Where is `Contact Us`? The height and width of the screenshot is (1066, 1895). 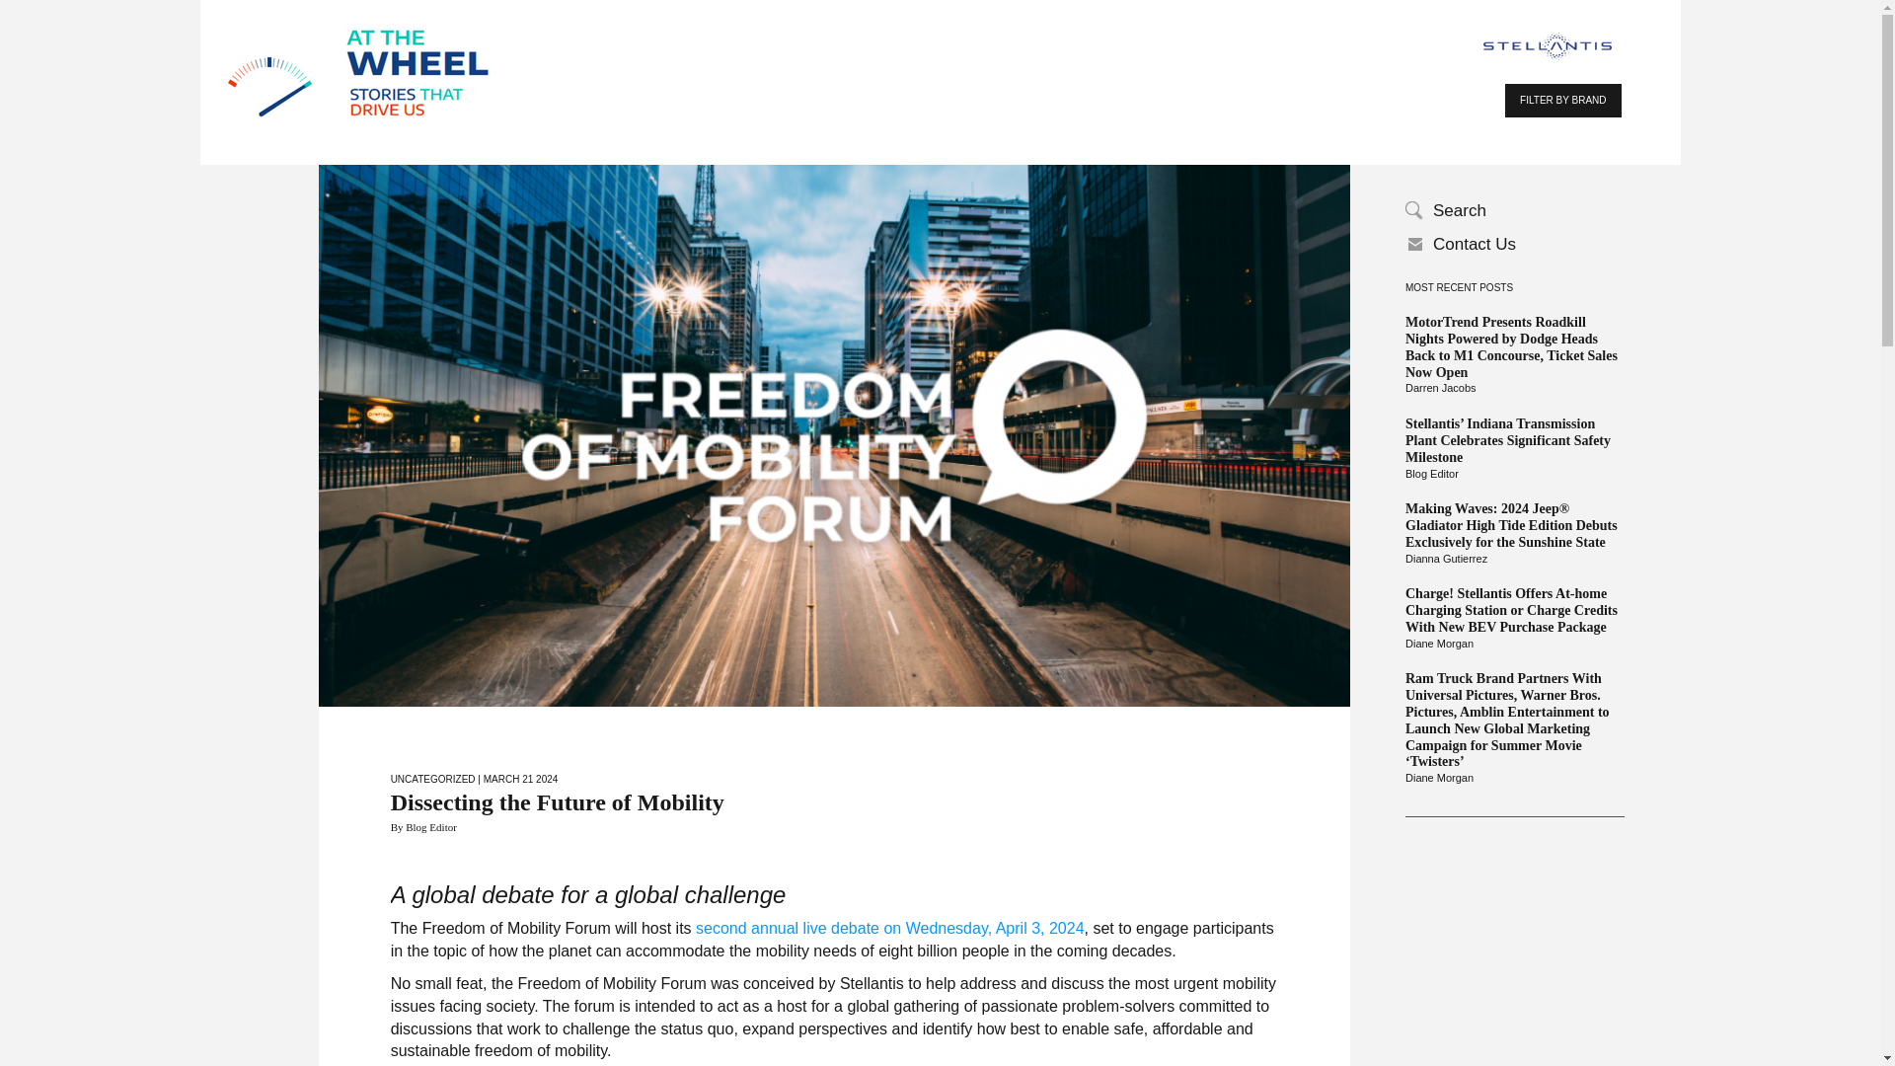 Contact Us is located at coordinates (1514, 245).